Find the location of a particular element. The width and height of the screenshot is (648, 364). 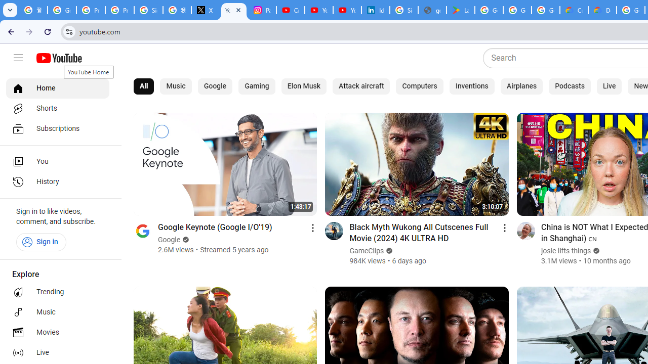

josie lifts things is located at coordinates (566, 251).